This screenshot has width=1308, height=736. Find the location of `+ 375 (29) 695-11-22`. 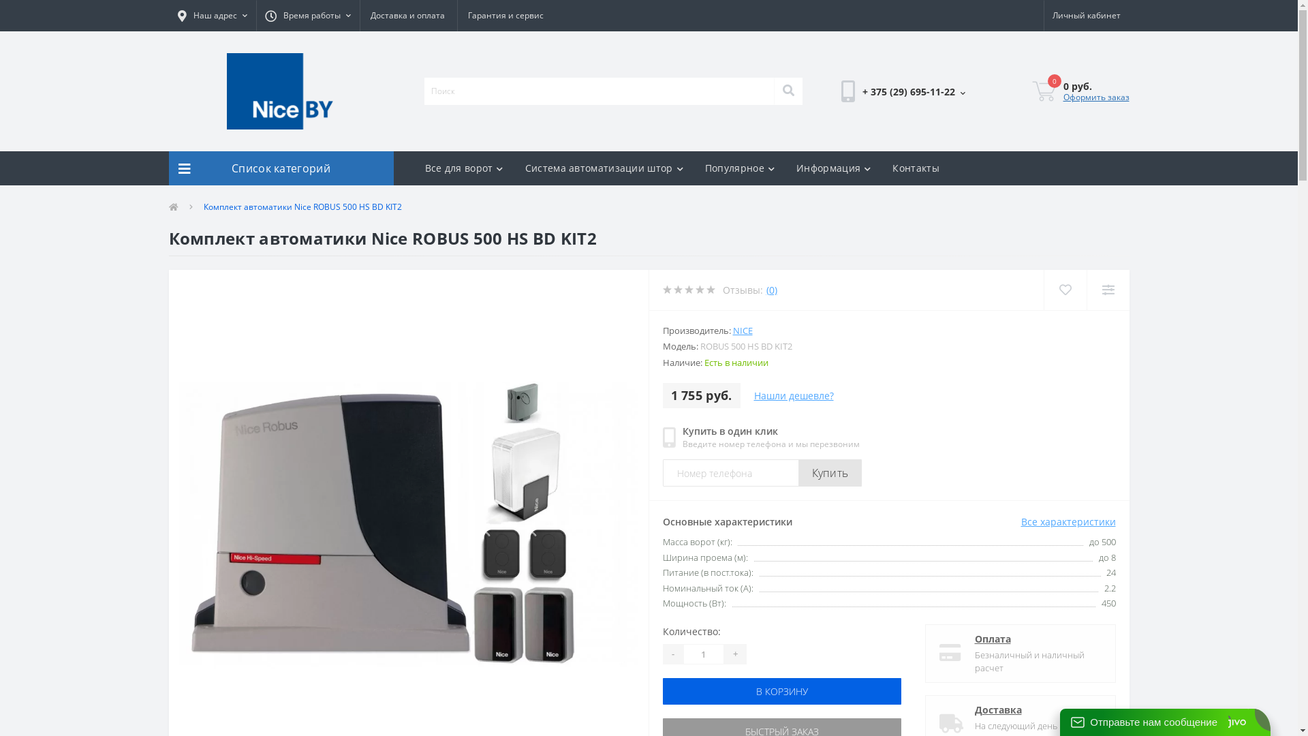

+ 375 (29) 695-11-22 is located at coordinates (913, 91).